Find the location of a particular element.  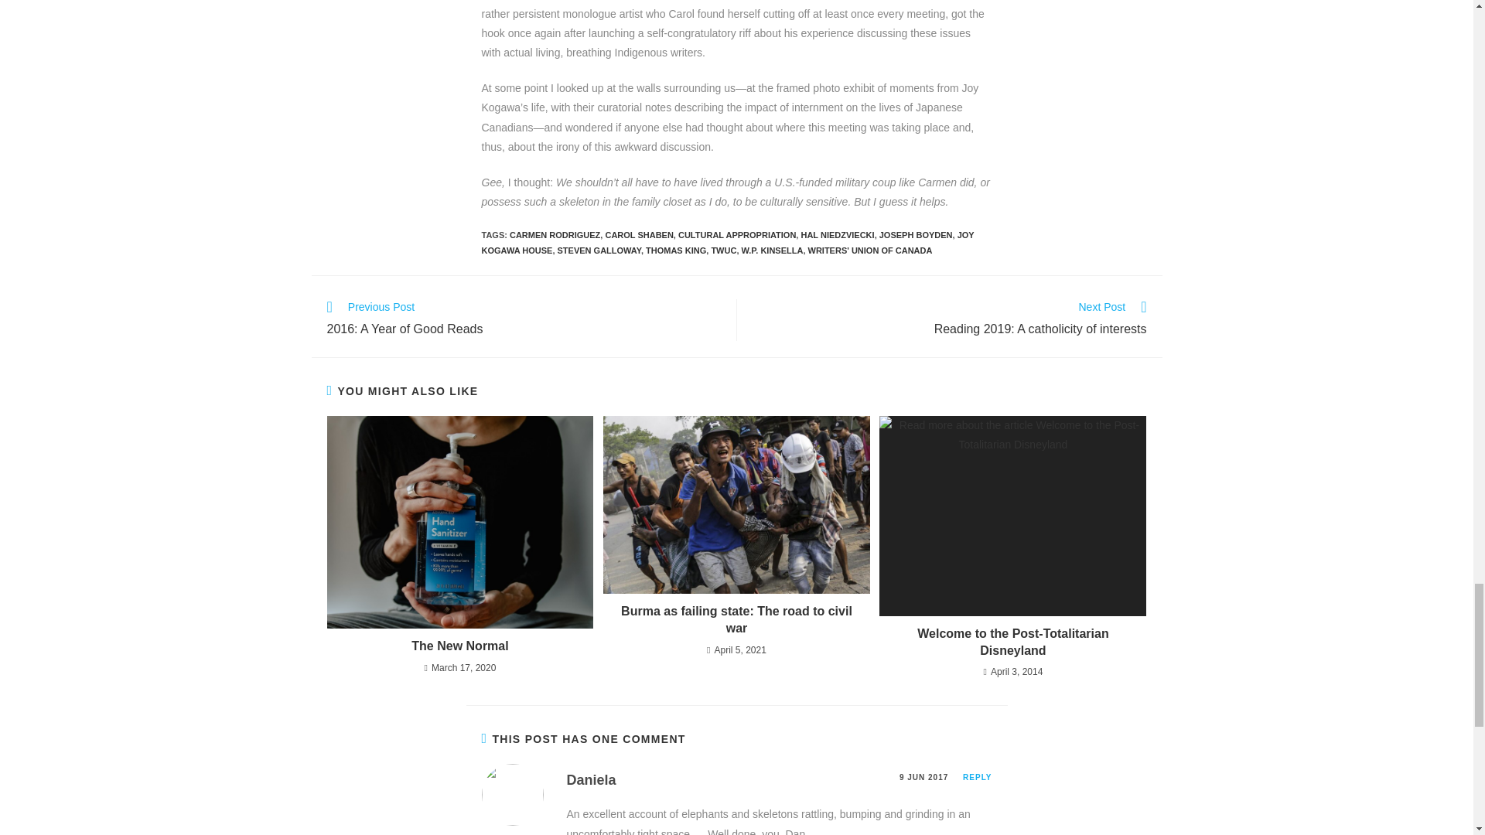

The New Normal is located at coordinates (948, 319).